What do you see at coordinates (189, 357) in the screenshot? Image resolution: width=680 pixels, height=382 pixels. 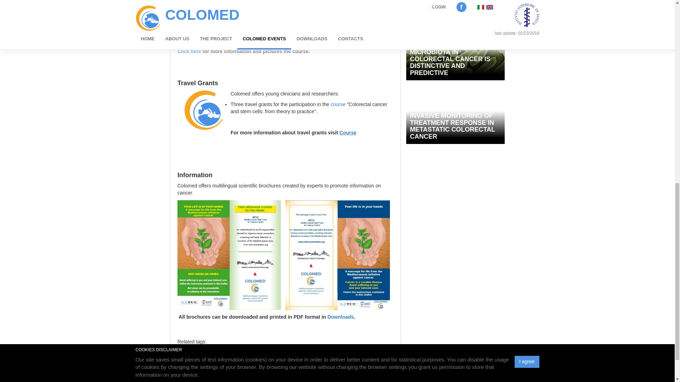 I see `COLOMED` at bounding box center [189, 357].